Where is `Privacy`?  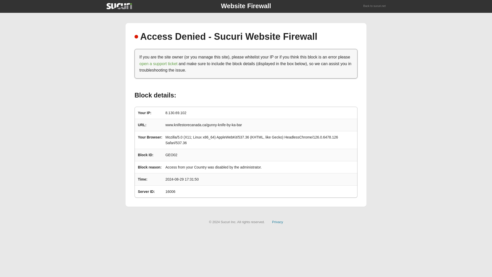 Privacy is located at coordinates (278, 222).